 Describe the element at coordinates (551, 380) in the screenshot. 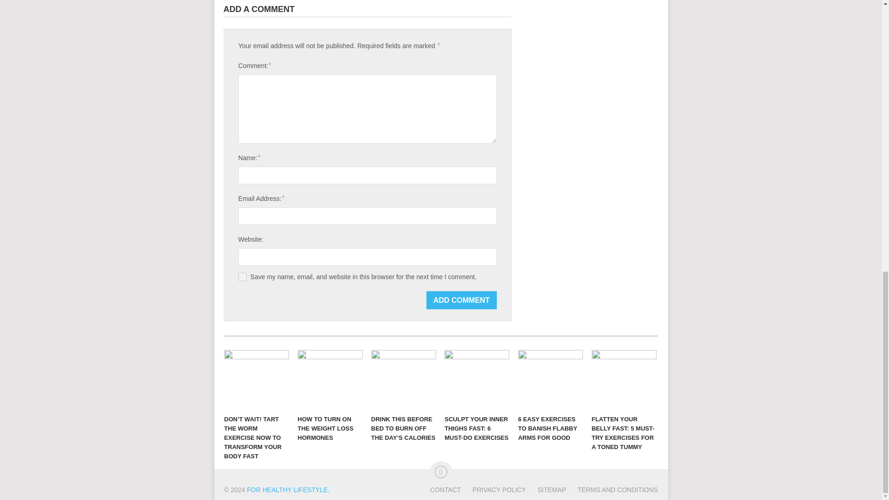

I see `6 Easy Exercises to Banish Flabby Arms for Good` at that location.